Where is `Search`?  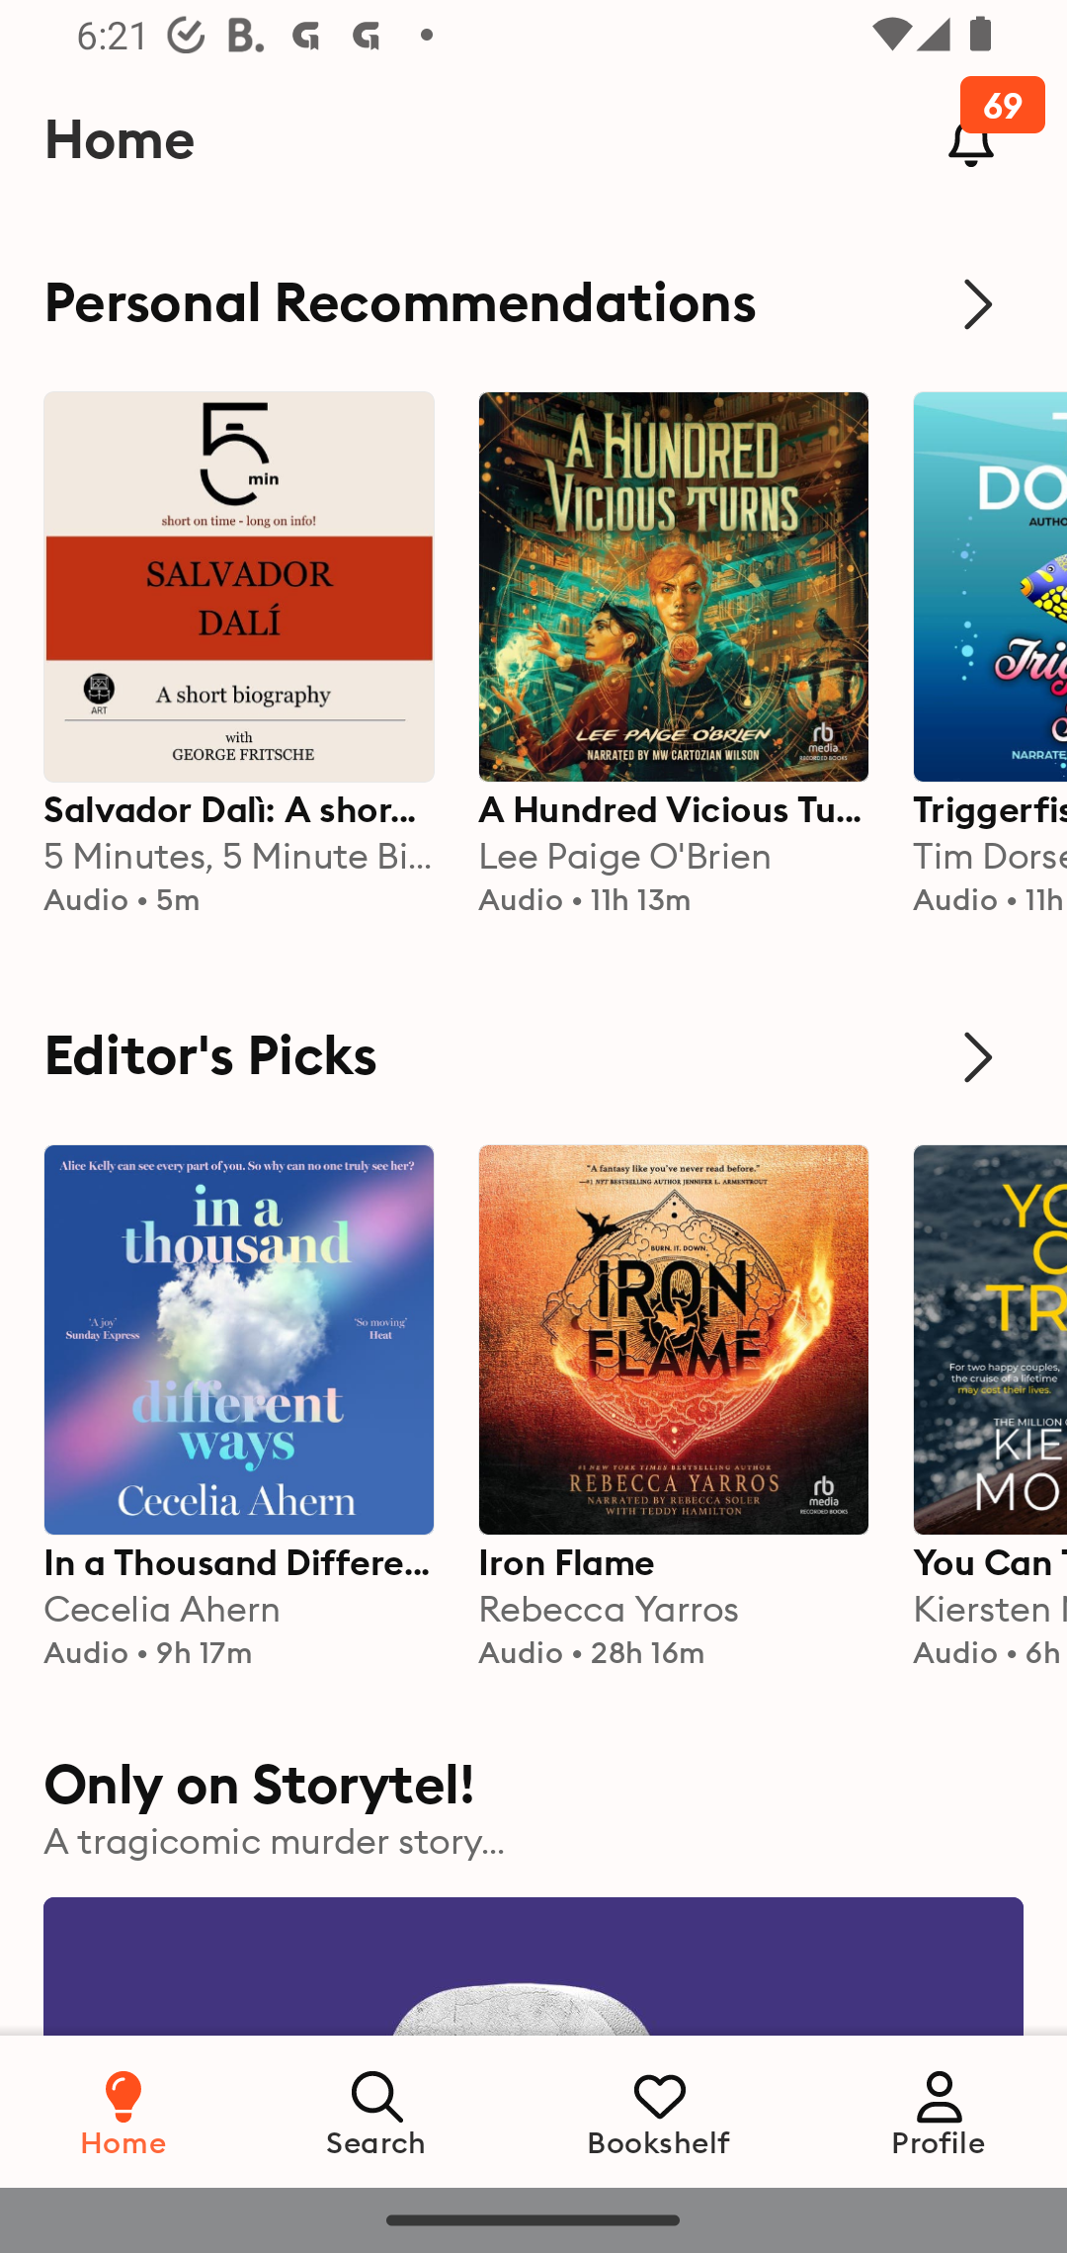 Search is located at coordinates (377, 2111).